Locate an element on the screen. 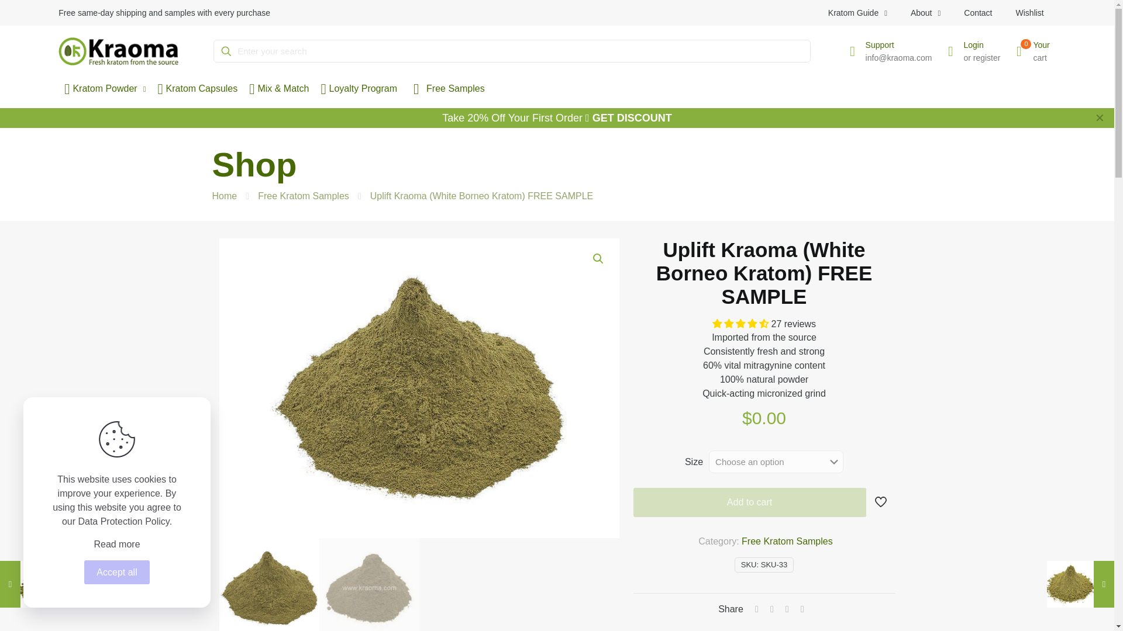 The height and width of the screenshot is (631, 1123). Kratom Guide is located at coordinates (857, 13).